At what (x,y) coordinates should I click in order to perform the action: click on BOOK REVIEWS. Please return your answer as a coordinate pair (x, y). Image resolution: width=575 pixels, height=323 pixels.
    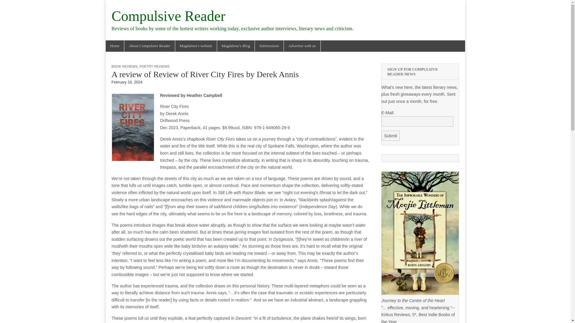
    Looking at the image, I should click on (124, 66).